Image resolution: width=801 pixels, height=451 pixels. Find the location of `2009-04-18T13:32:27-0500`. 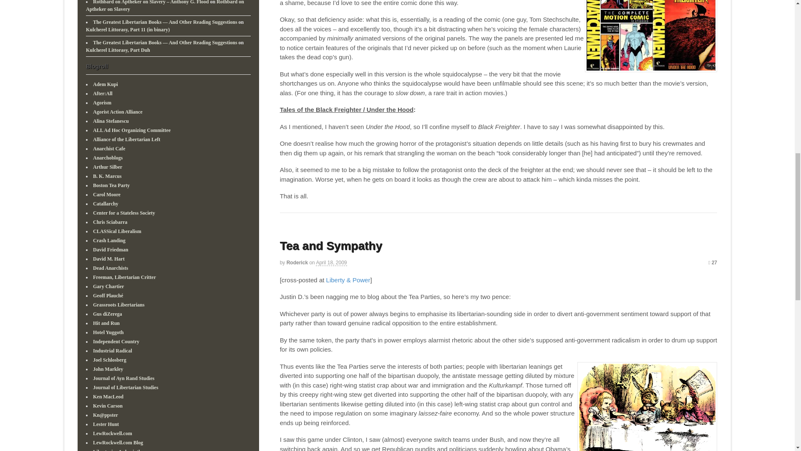

2009-04-18T13:32:27-0500 is located at coordinates (331, 263).